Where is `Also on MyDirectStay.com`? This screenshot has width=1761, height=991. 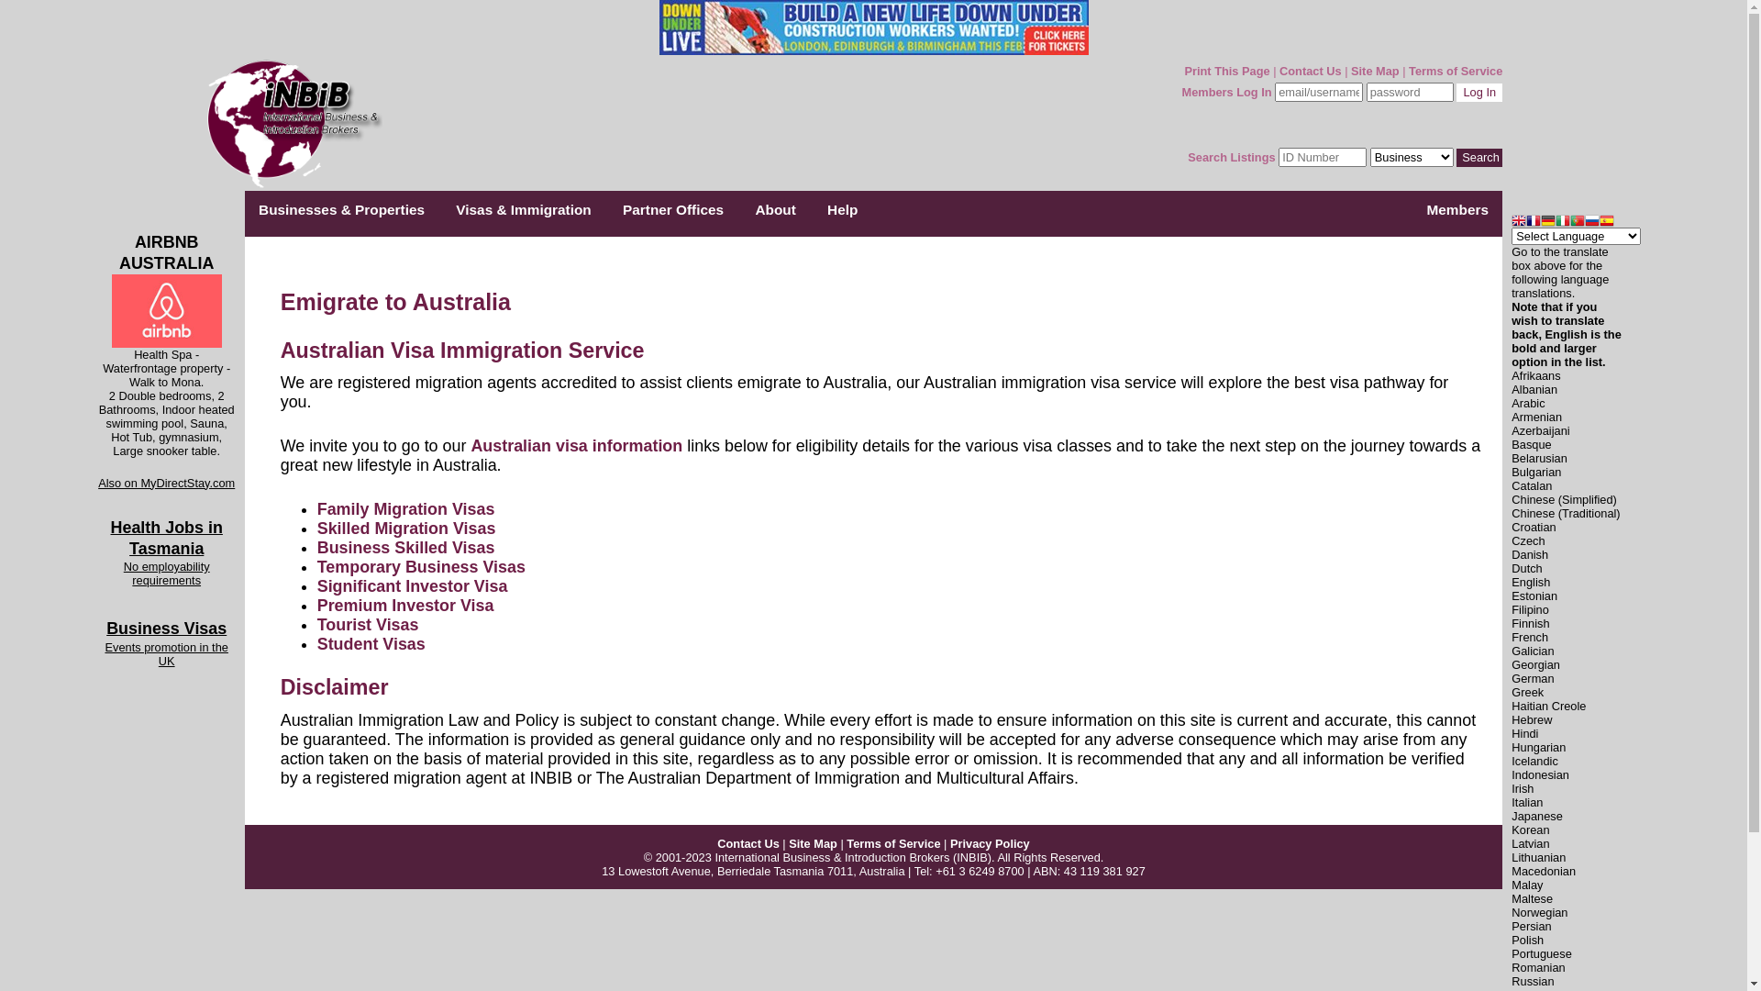
Also on MyDirectStay.com is located at coordinates (167, 483).